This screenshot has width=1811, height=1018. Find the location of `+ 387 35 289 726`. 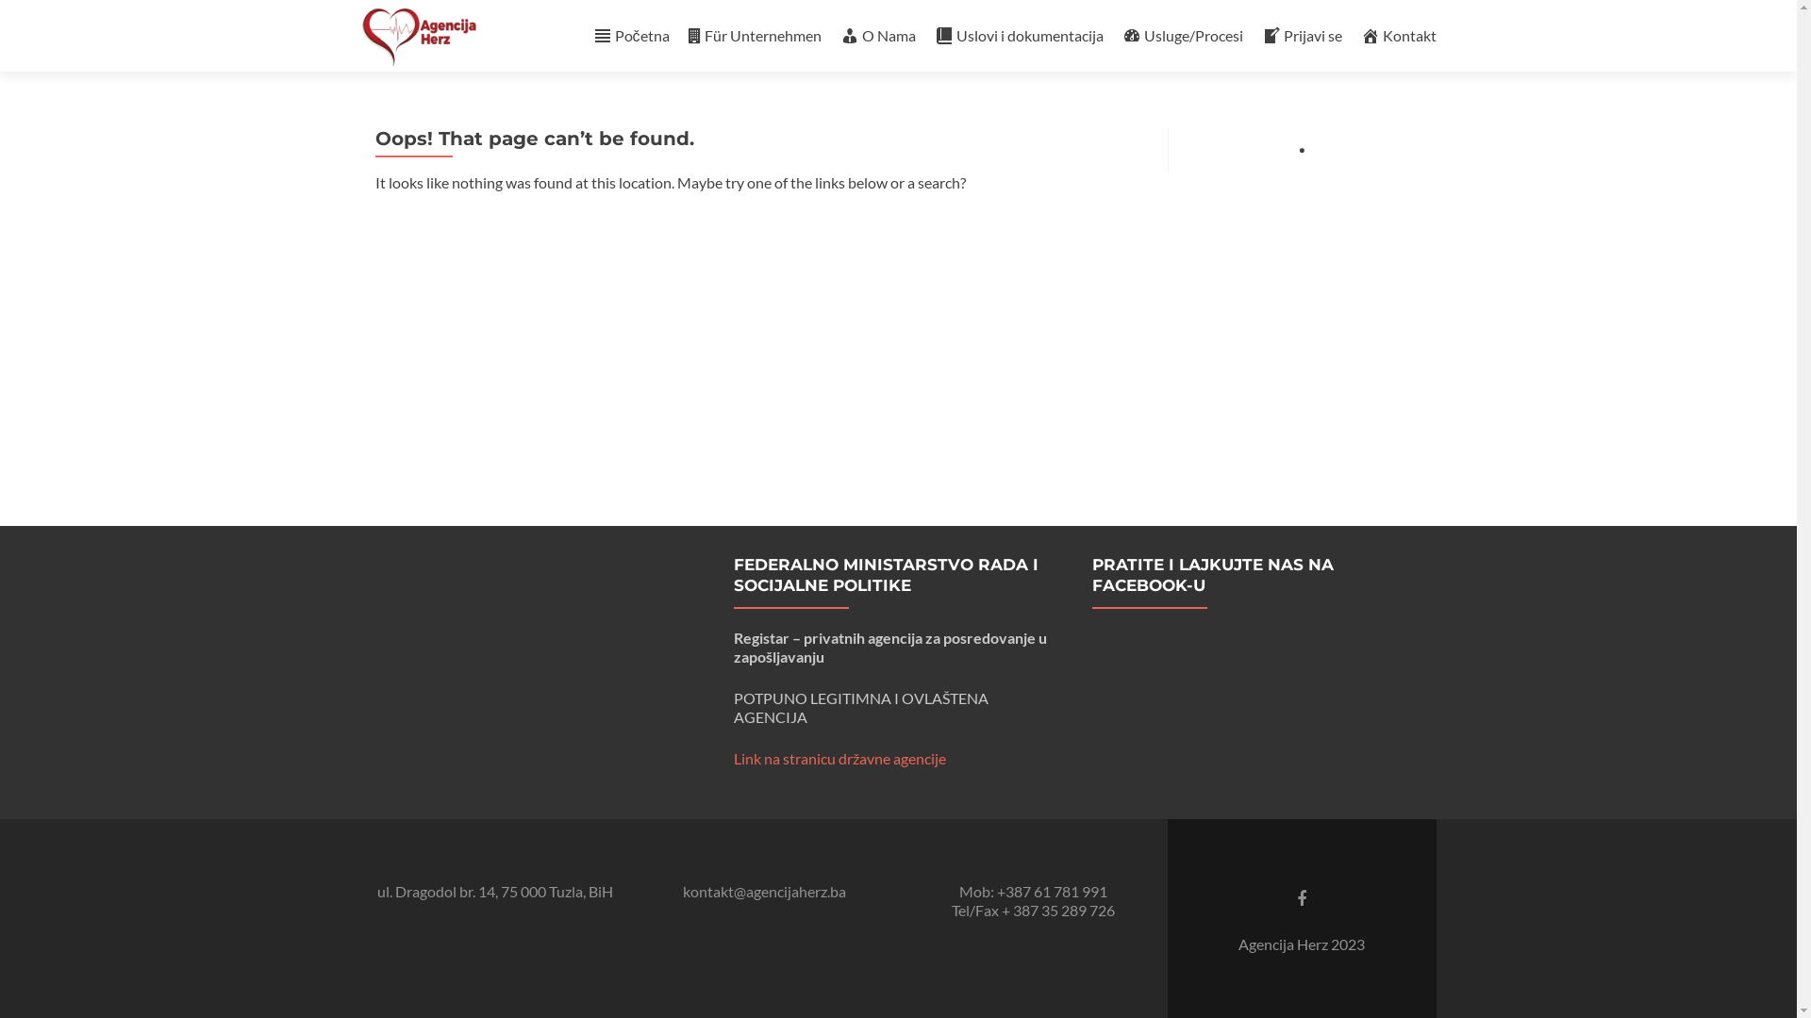

+ 387 35 289 726 is located at coordinates (1058, 911).